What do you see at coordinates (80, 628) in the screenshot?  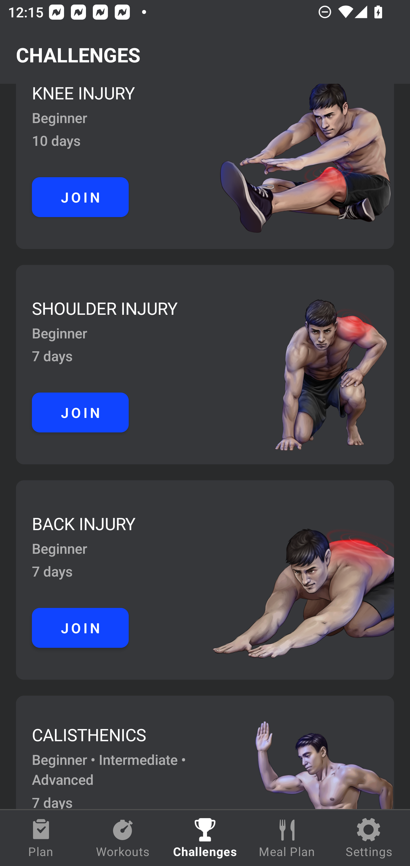 I see `JOIN` at bounding box center [80, 628].